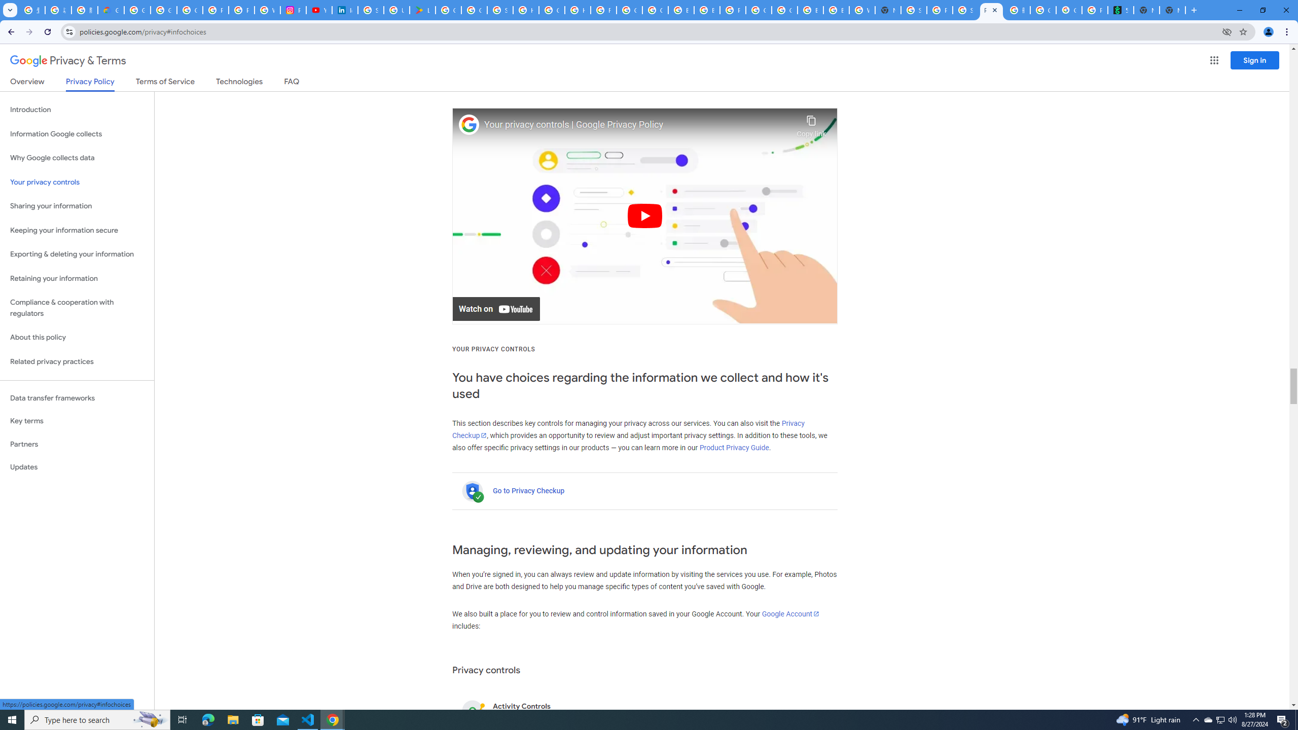 The image size is (1298, 730). Describe the element at coordinates (645, 216) in the screenshot. I see `Play` at that location.